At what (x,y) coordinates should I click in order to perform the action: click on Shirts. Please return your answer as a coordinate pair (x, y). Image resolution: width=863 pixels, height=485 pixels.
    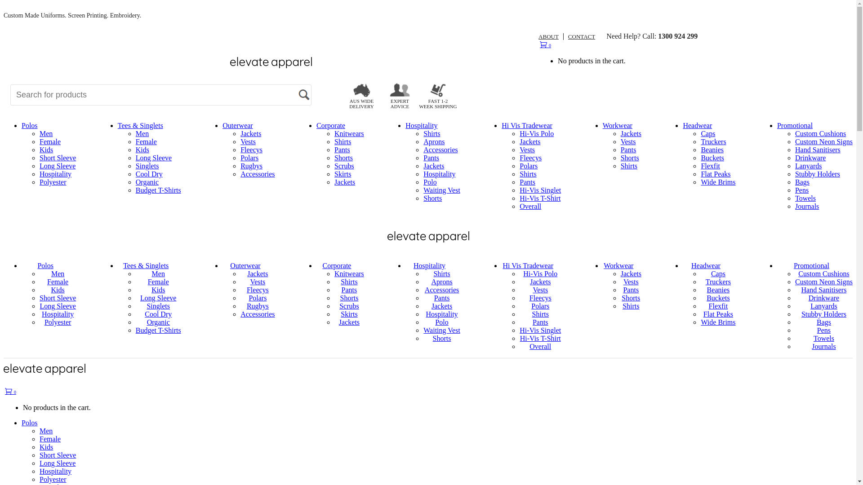
    Looking at the image, I should click on (528, 174).